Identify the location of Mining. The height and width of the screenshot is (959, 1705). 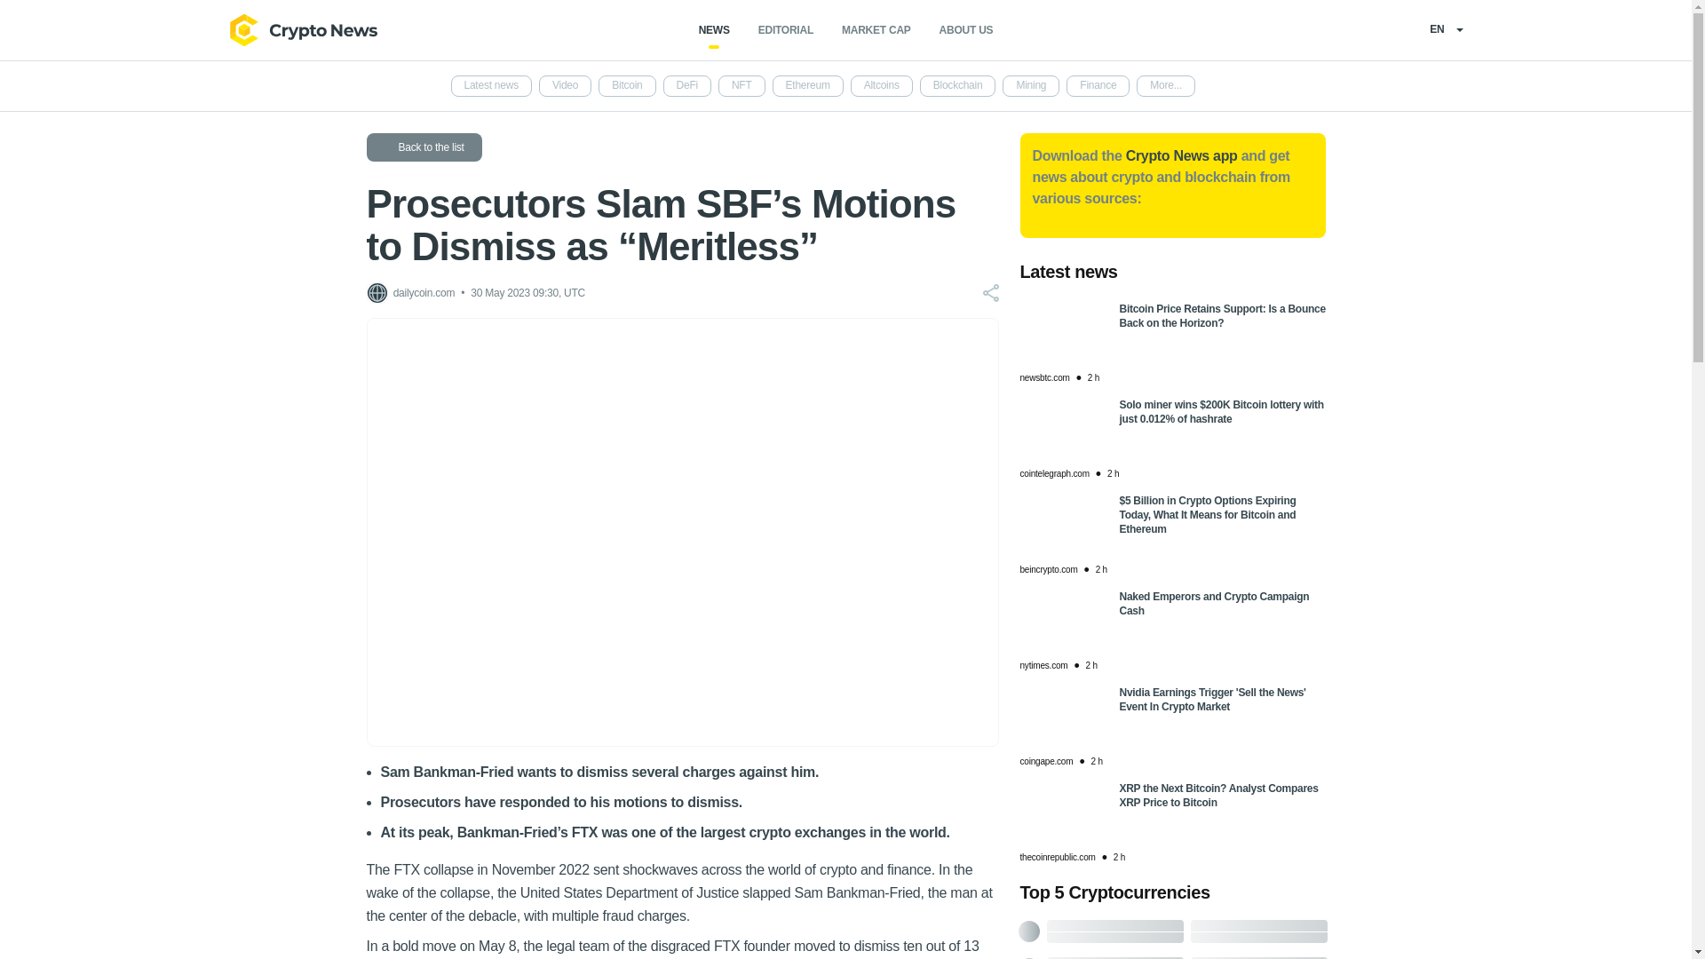
(1030, 86).